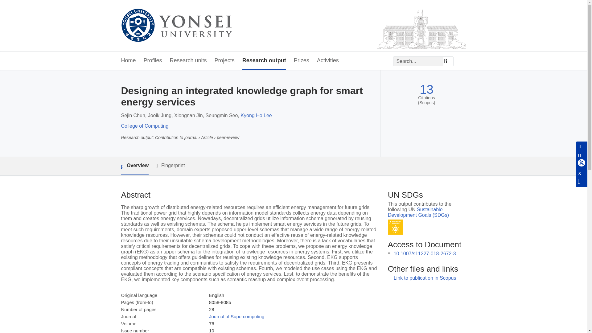  I want to click on Overview, so click(134, 166).